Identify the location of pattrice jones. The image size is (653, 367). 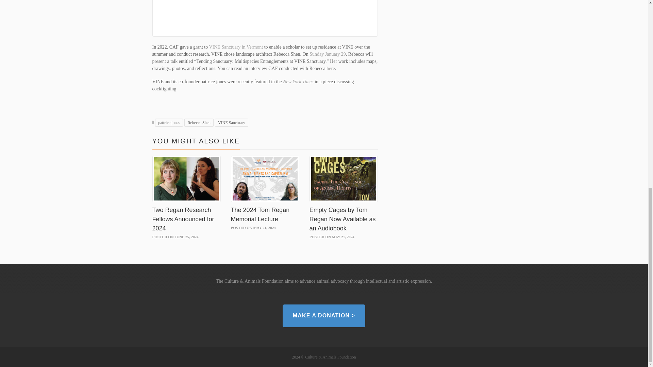
(169, 122).